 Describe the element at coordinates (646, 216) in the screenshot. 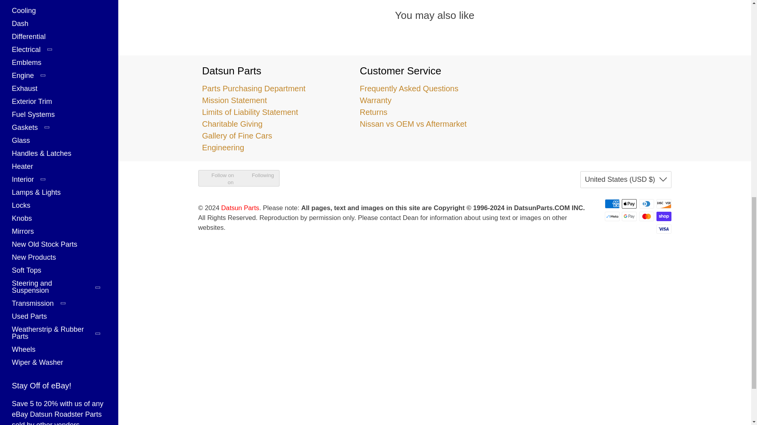

I see `Mastercard` at that location.